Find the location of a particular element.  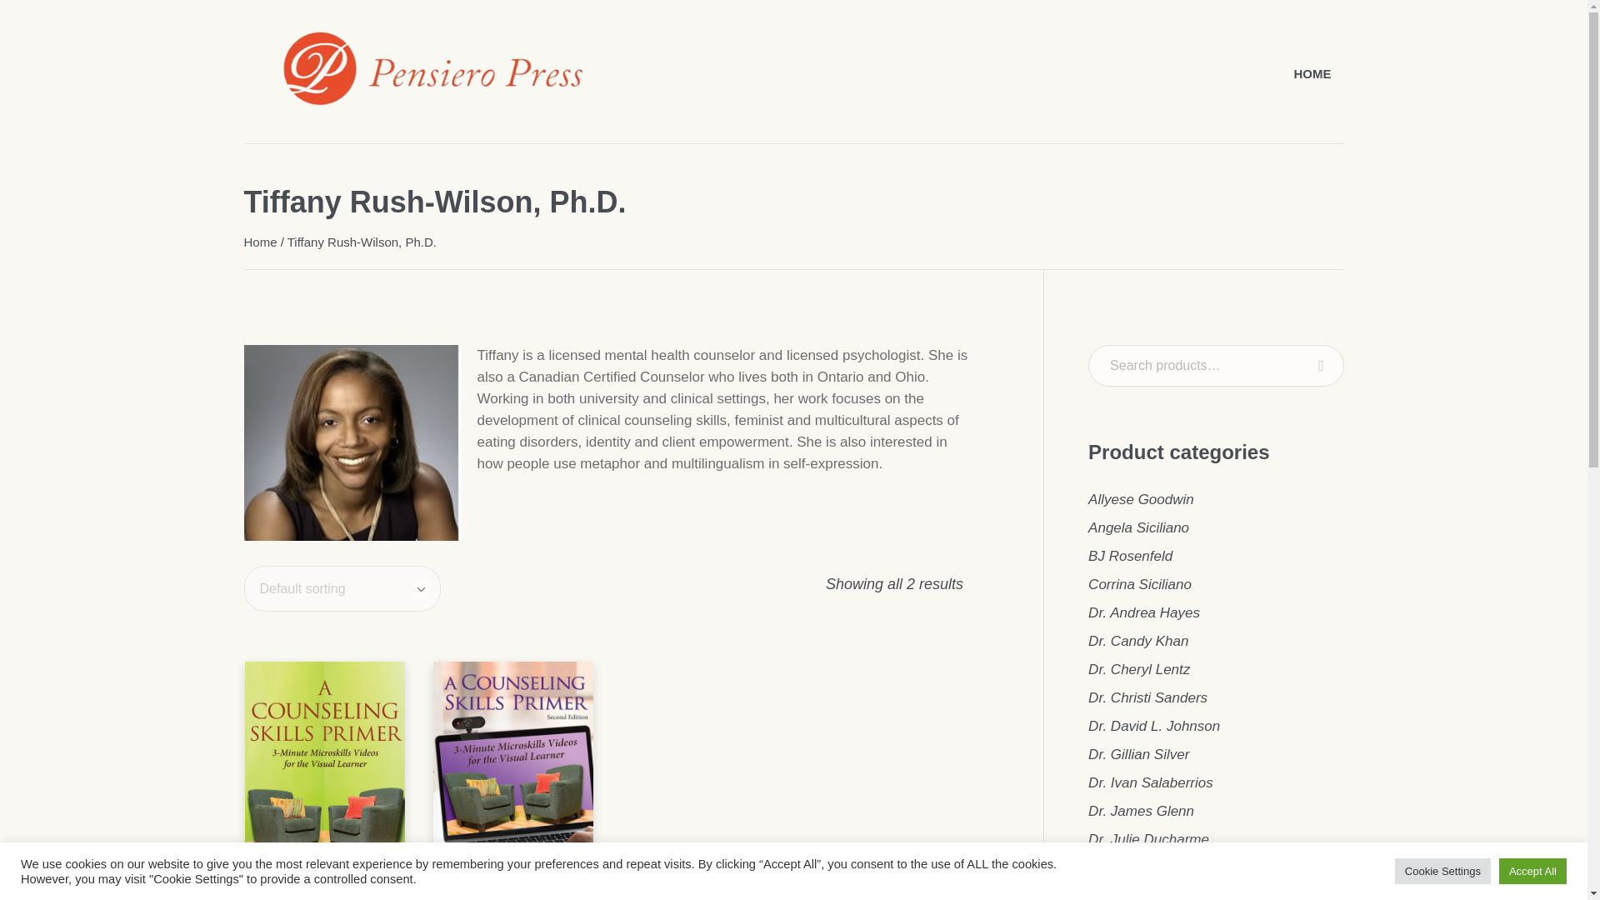

Home is located at coordinates (260, 242).